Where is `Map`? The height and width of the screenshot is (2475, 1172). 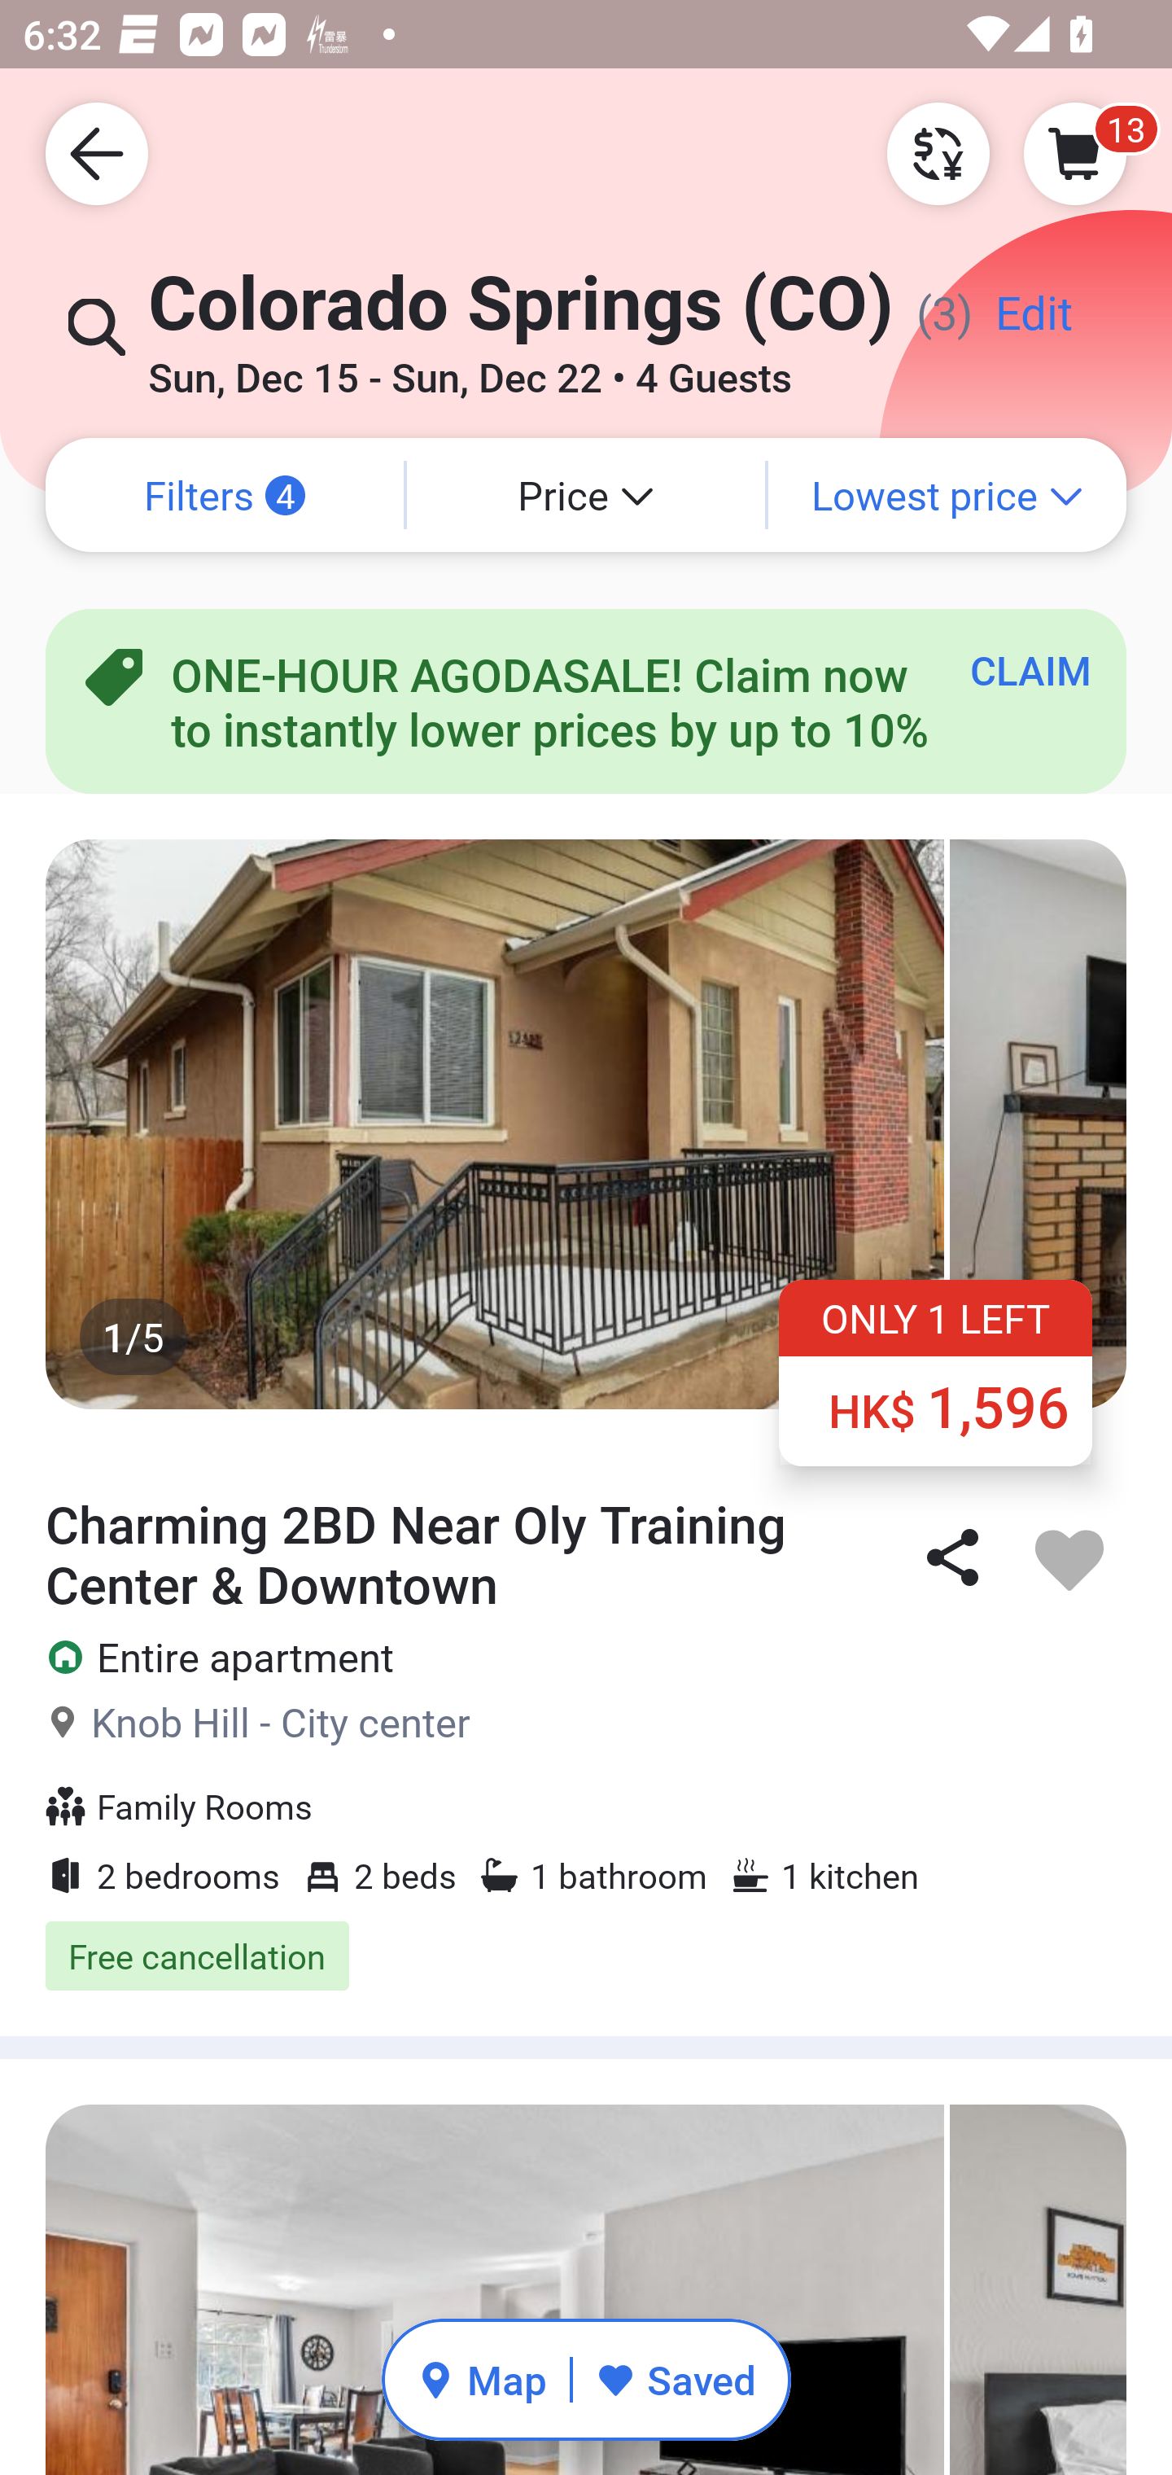
Map is located at coordinates (482, 2379).